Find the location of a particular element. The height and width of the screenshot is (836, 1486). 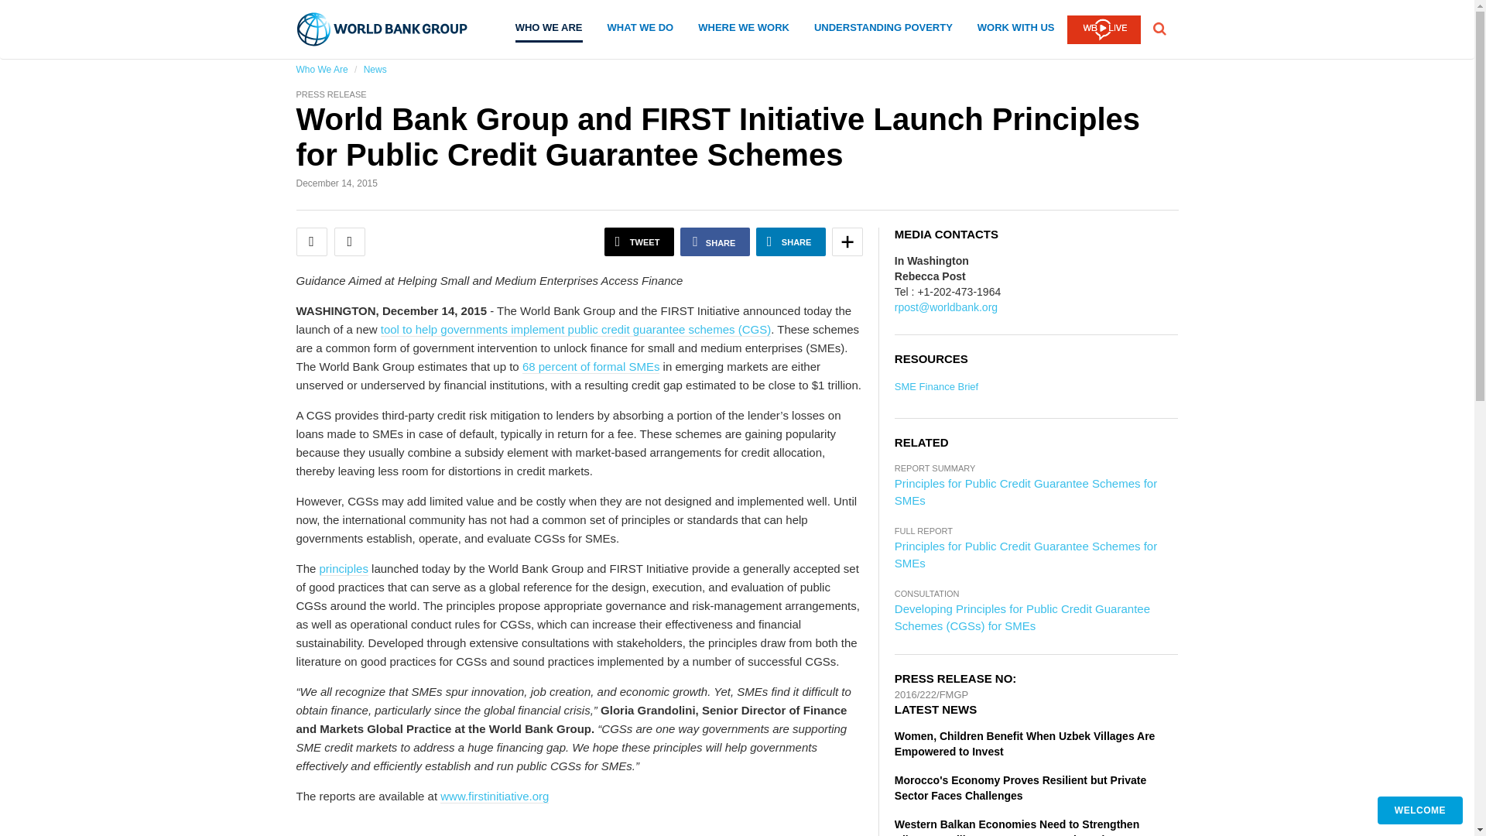

The World Bank Working for a World Free of Poverty is located at coordinates (382, 29).